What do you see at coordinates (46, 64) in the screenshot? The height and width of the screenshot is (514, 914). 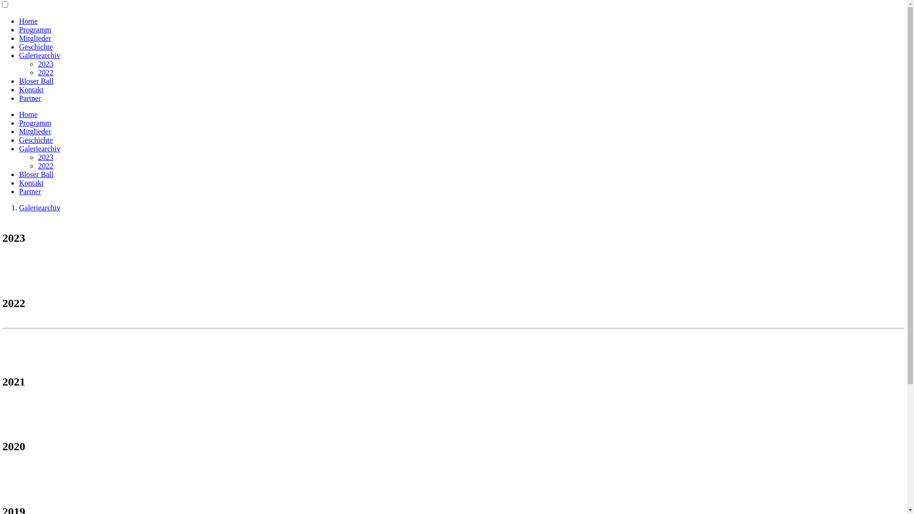 I see `2023` at bounding box center [46, 64].